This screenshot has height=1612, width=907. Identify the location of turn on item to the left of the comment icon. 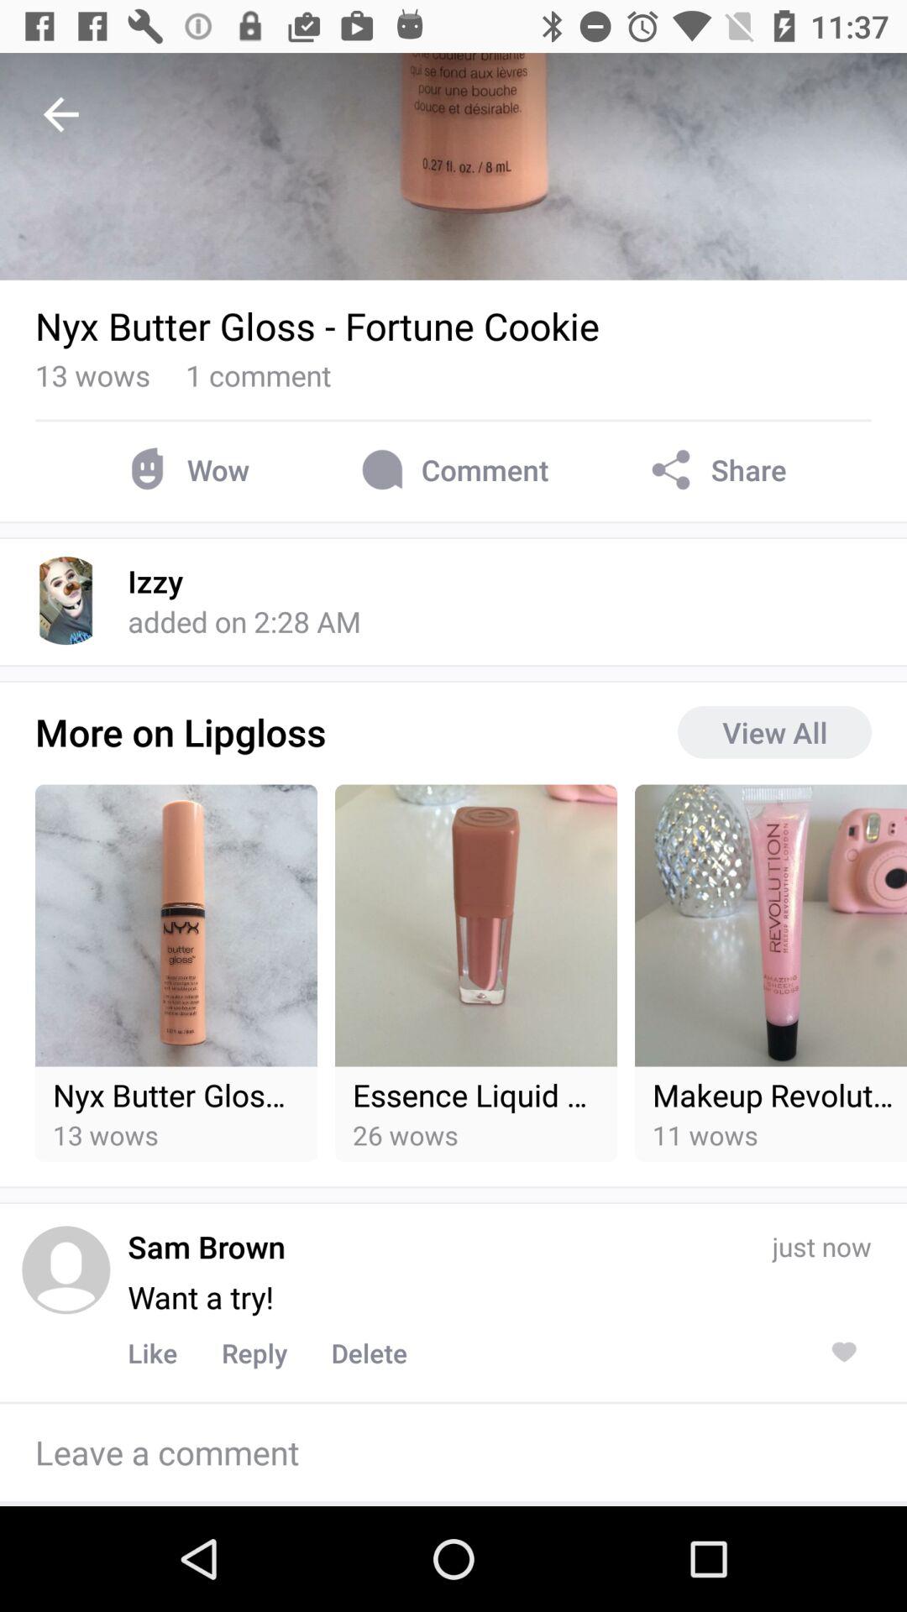
(185, 470).